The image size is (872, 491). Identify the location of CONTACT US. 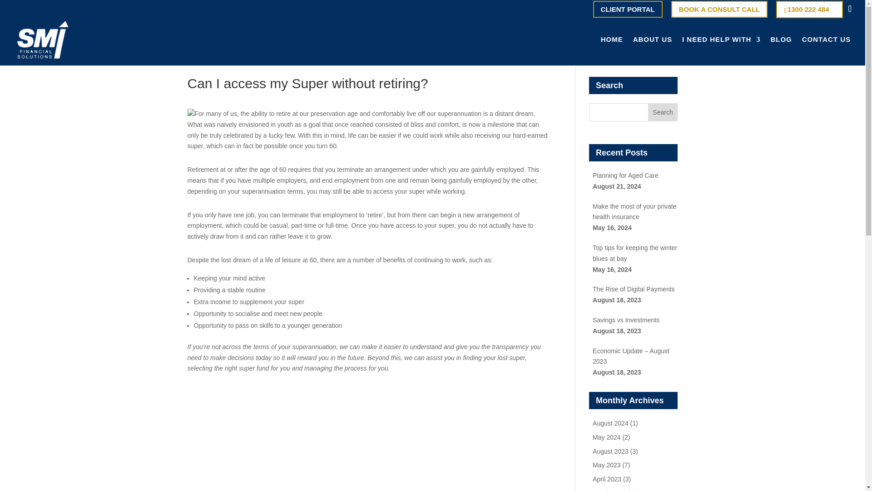
(827, 50).